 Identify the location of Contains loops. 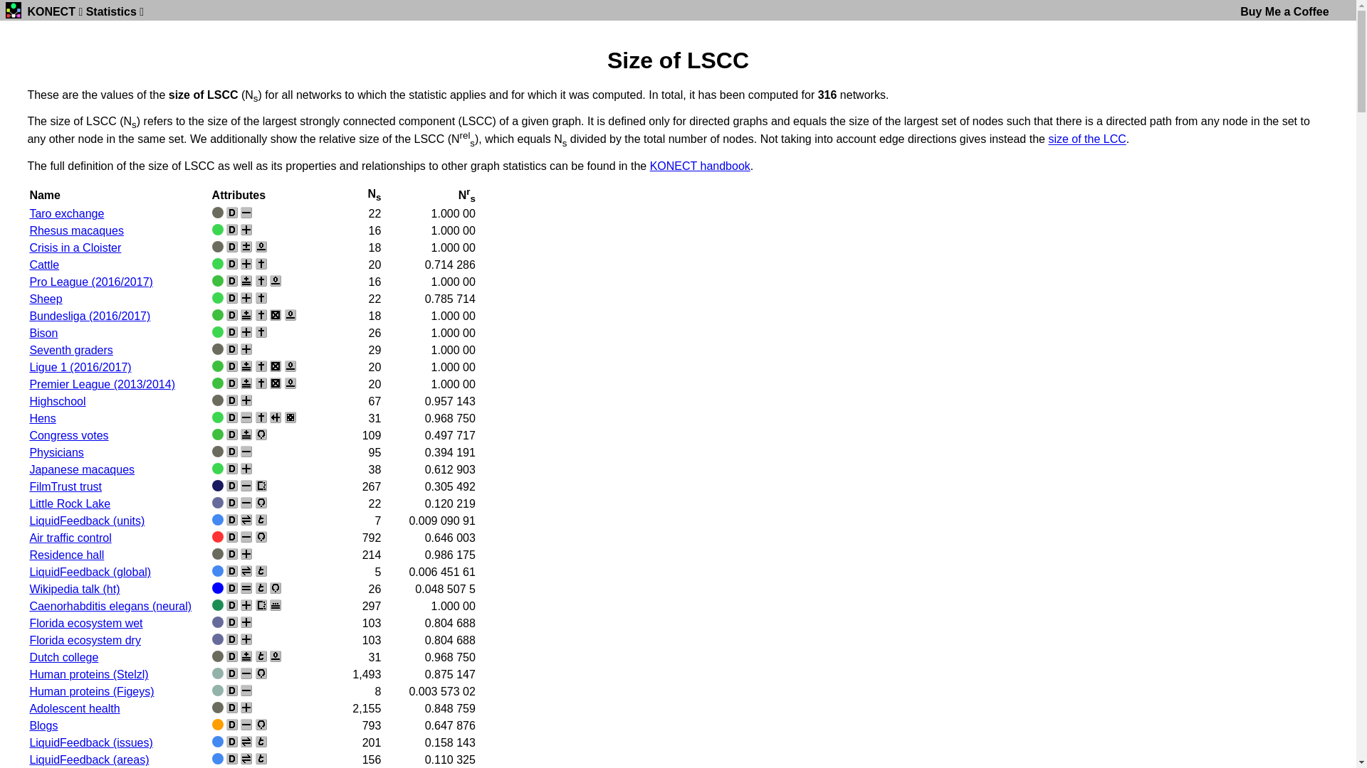
(261, 537).